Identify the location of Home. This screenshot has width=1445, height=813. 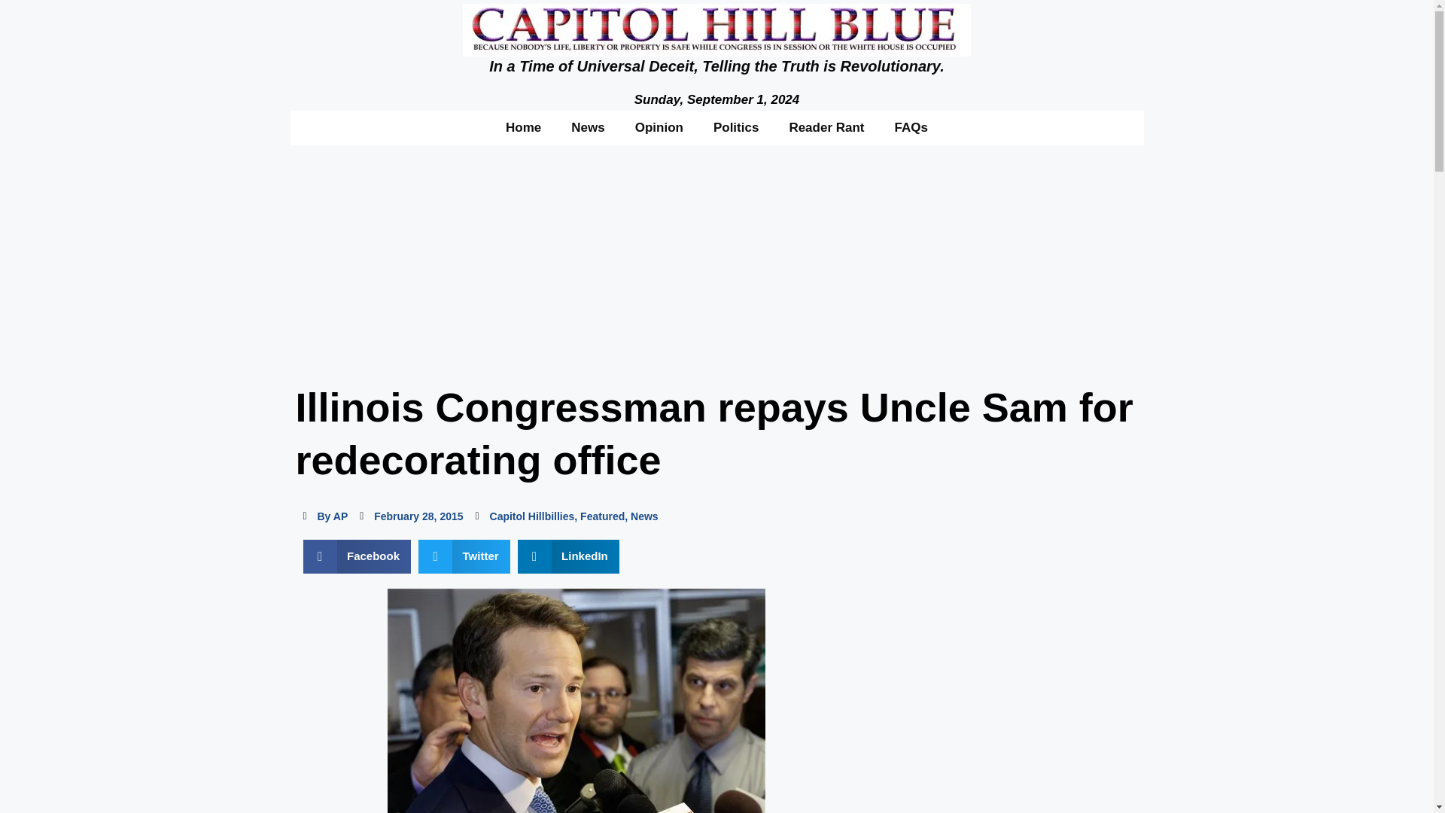
(524, 126).